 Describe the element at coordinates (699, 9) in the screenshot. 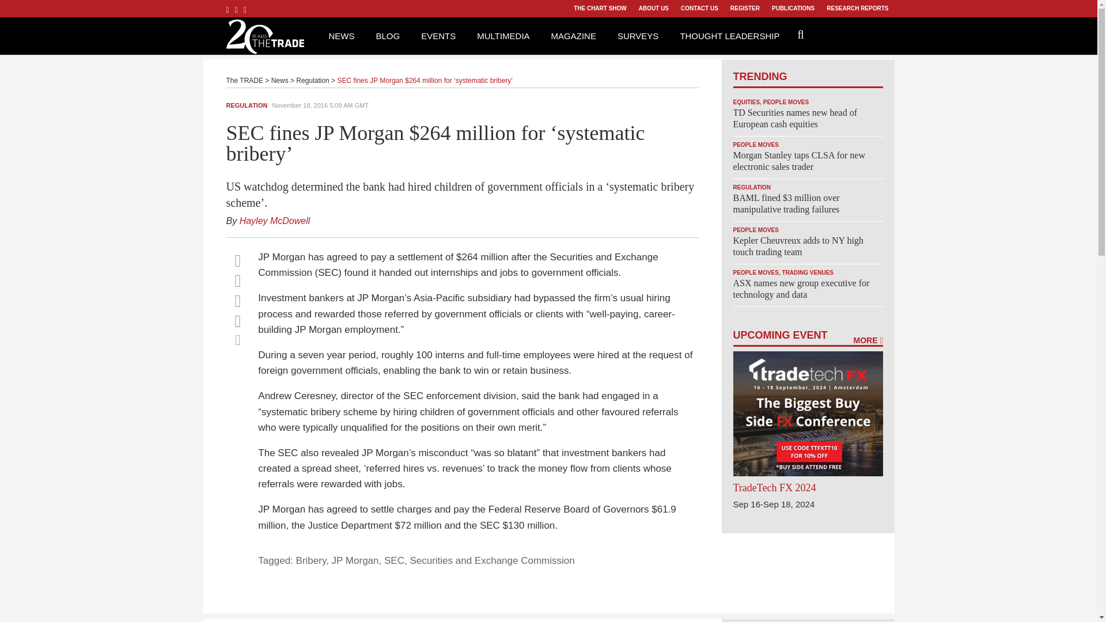

I see `CONTACT US` at that location.